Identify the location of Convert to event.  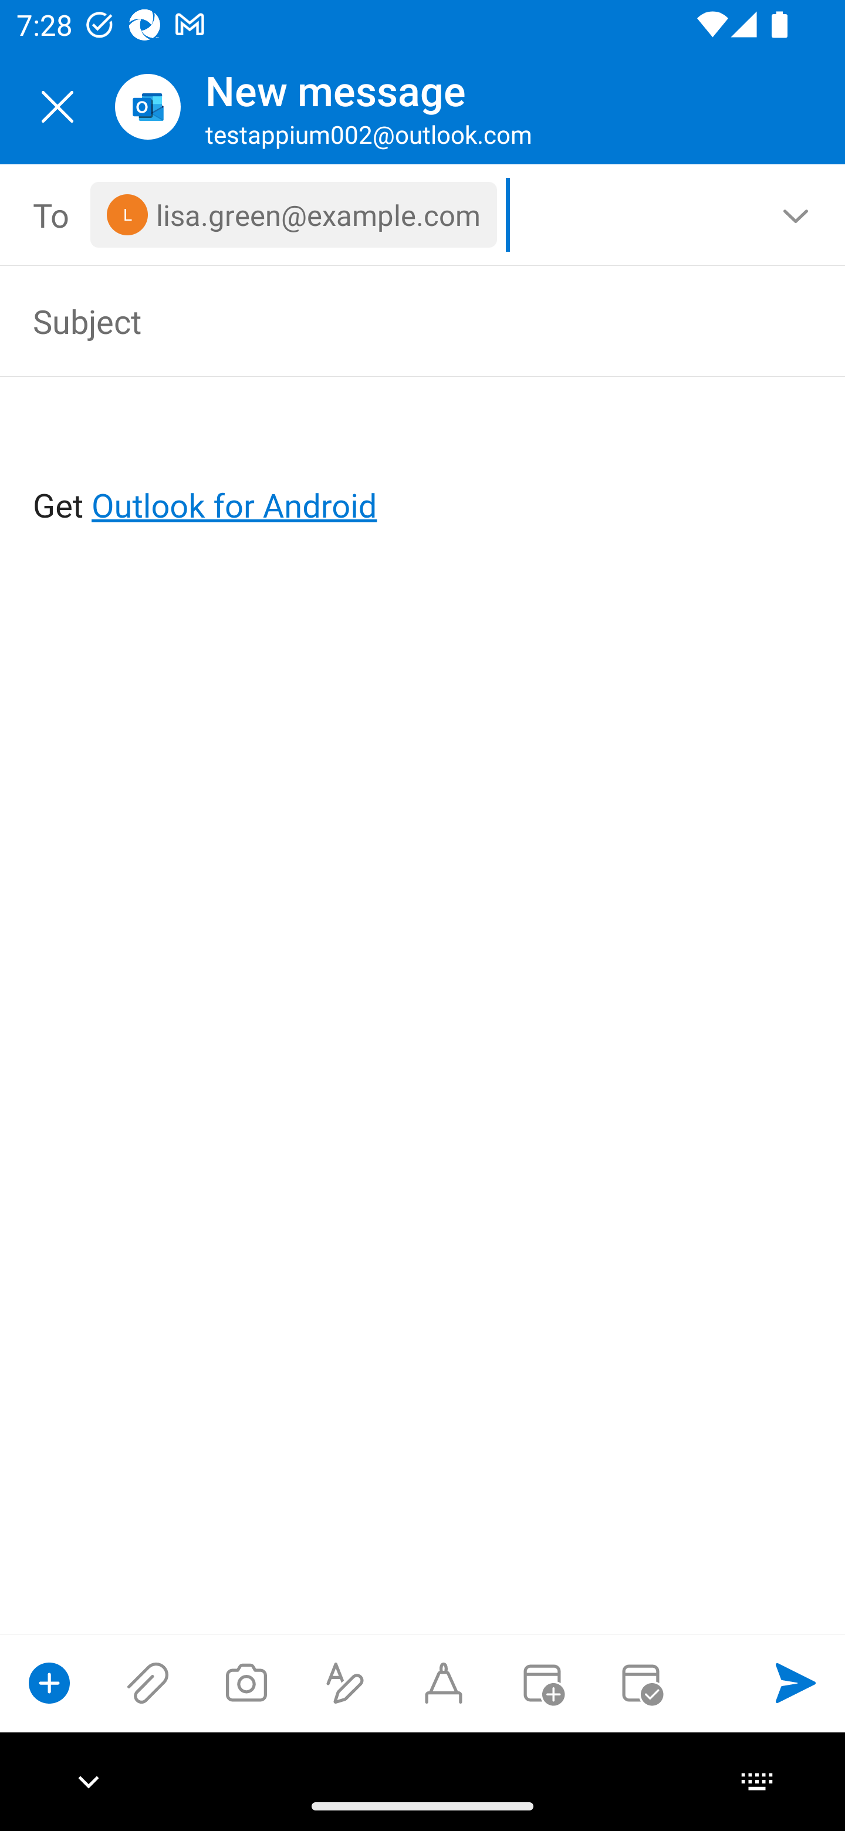
(542, 1683).